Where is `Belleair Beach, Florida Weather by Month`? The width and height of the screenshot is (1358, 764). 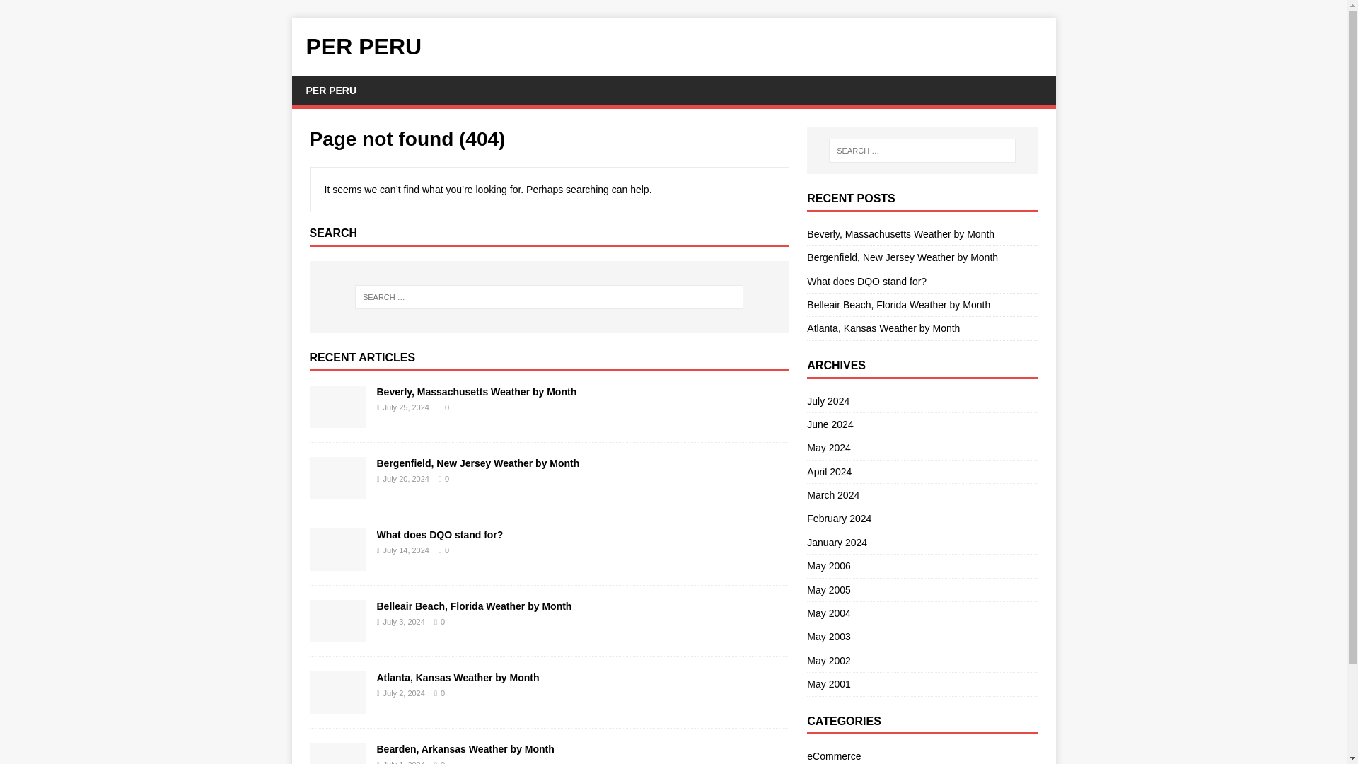
Belleair Beach, Florida Weather by Month is located at coordinates (474, 606).